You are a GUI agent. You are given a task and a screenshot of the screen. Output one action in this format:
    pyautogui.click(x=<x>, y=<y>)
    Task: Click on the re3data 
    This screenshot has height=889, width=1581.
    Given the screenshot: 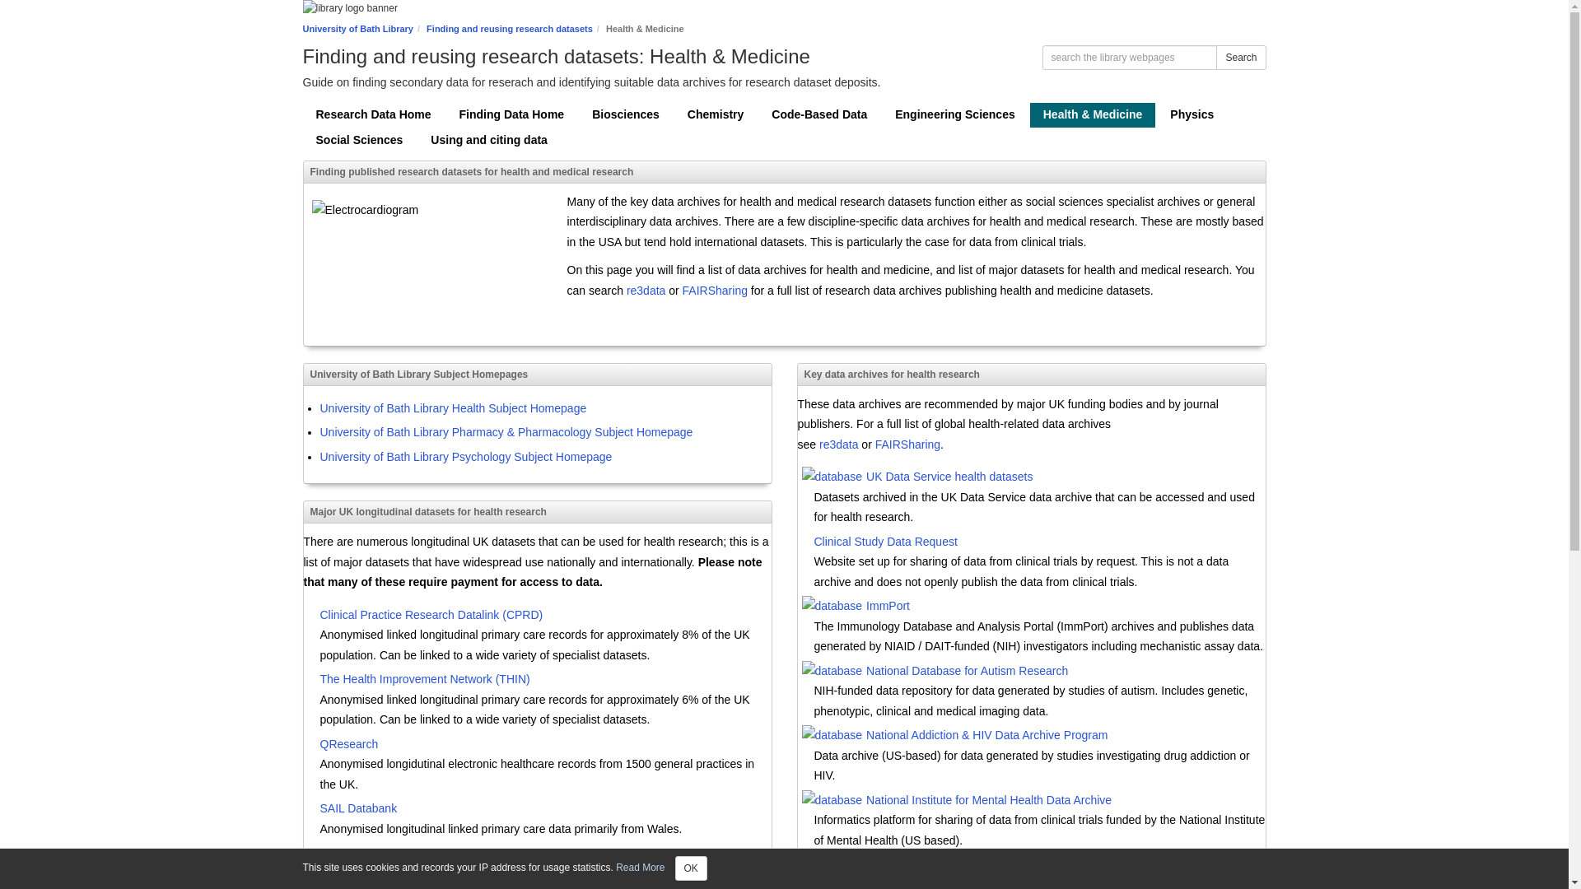 What is the action you would take?
    pyautogui.click(x=840, y=444)
    